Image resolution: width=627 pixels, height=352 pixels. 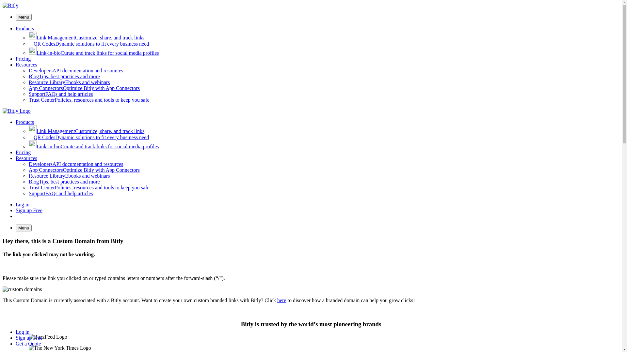 I want to click on Trust CenterPolicies, resources and tools to keep you safe, so click(x=89, y=188).